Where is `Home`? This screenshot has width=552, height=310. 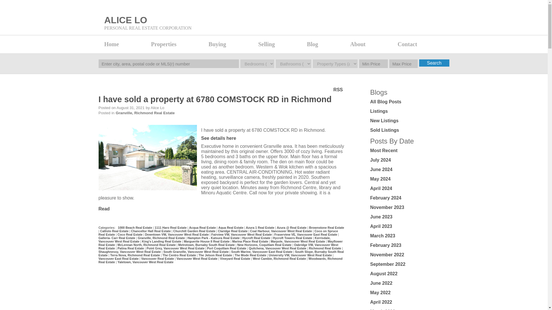
Home is located at coordinates (124, 44).